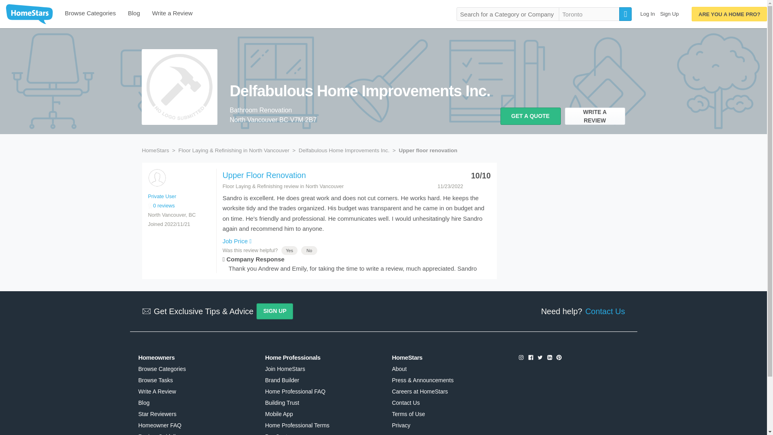  What do you see at coordinates (309, 250) in the screenshot?
I see `No` at bounding box center [309, 250].